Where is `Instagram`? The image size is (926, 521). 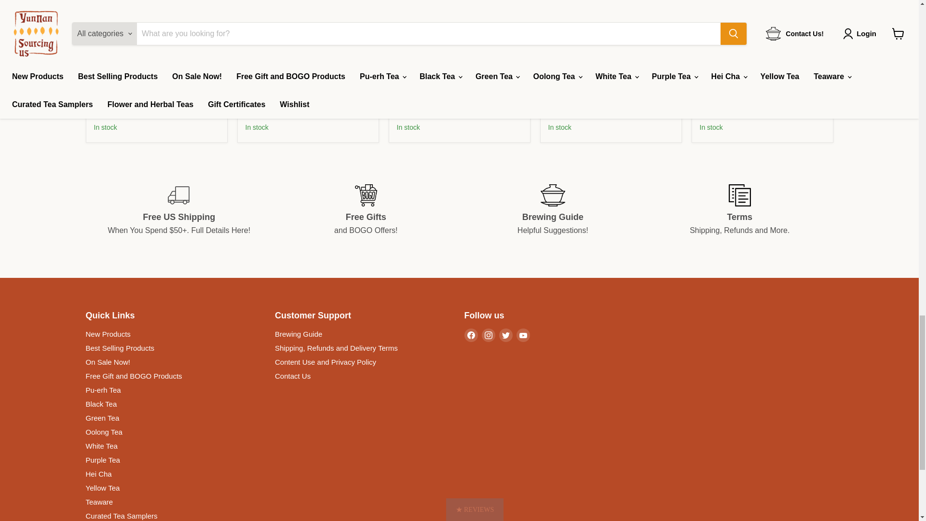
Instagram is located at coordinates (488, 335).